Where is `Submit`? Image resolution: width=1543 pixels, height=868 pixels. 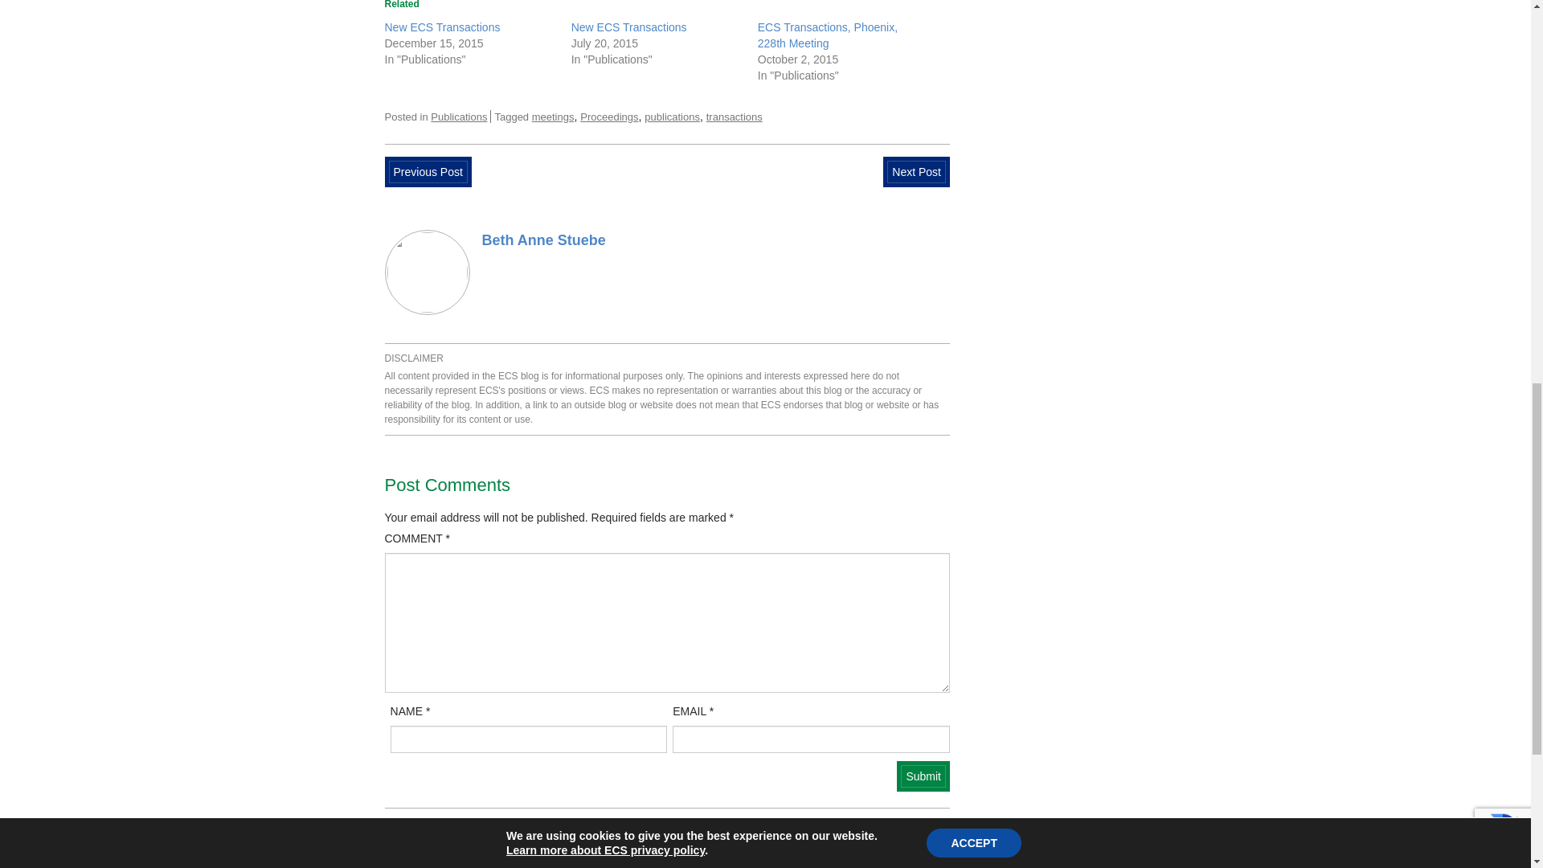
Submit is located at coordinates (923, 776).